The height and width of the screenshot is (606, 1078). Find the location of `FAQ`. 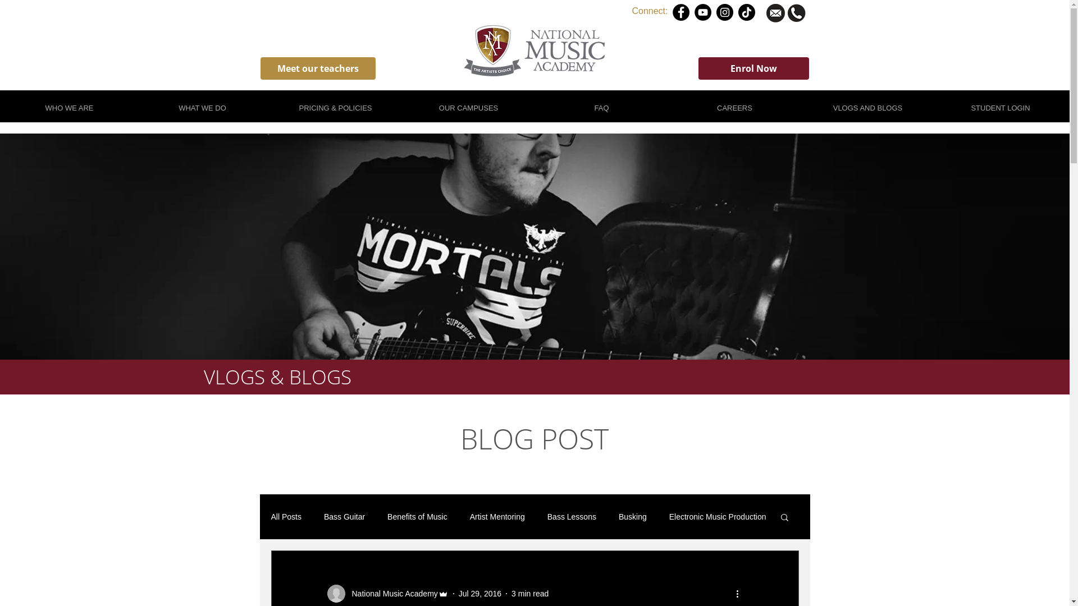

FAQ is located at coordinates (602, 103).